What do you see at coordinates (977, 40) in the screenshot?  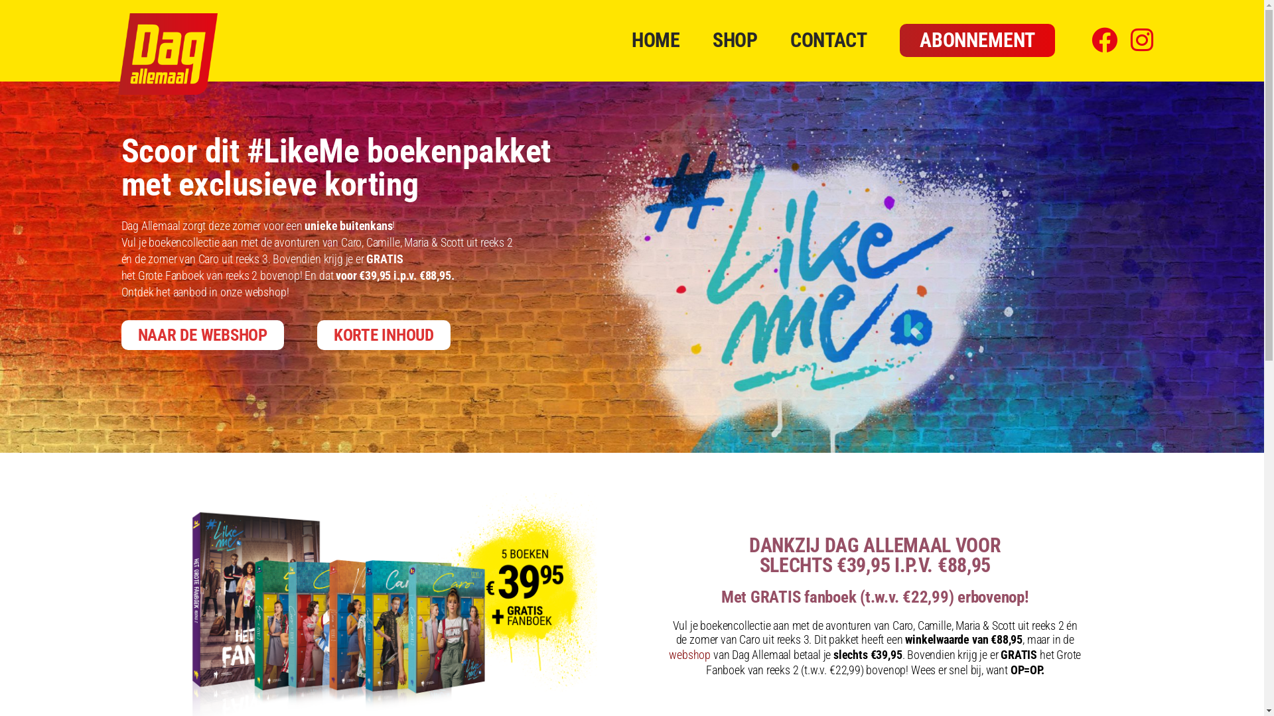 I see `ABONNEMENT` at bounding box center [977, 40].